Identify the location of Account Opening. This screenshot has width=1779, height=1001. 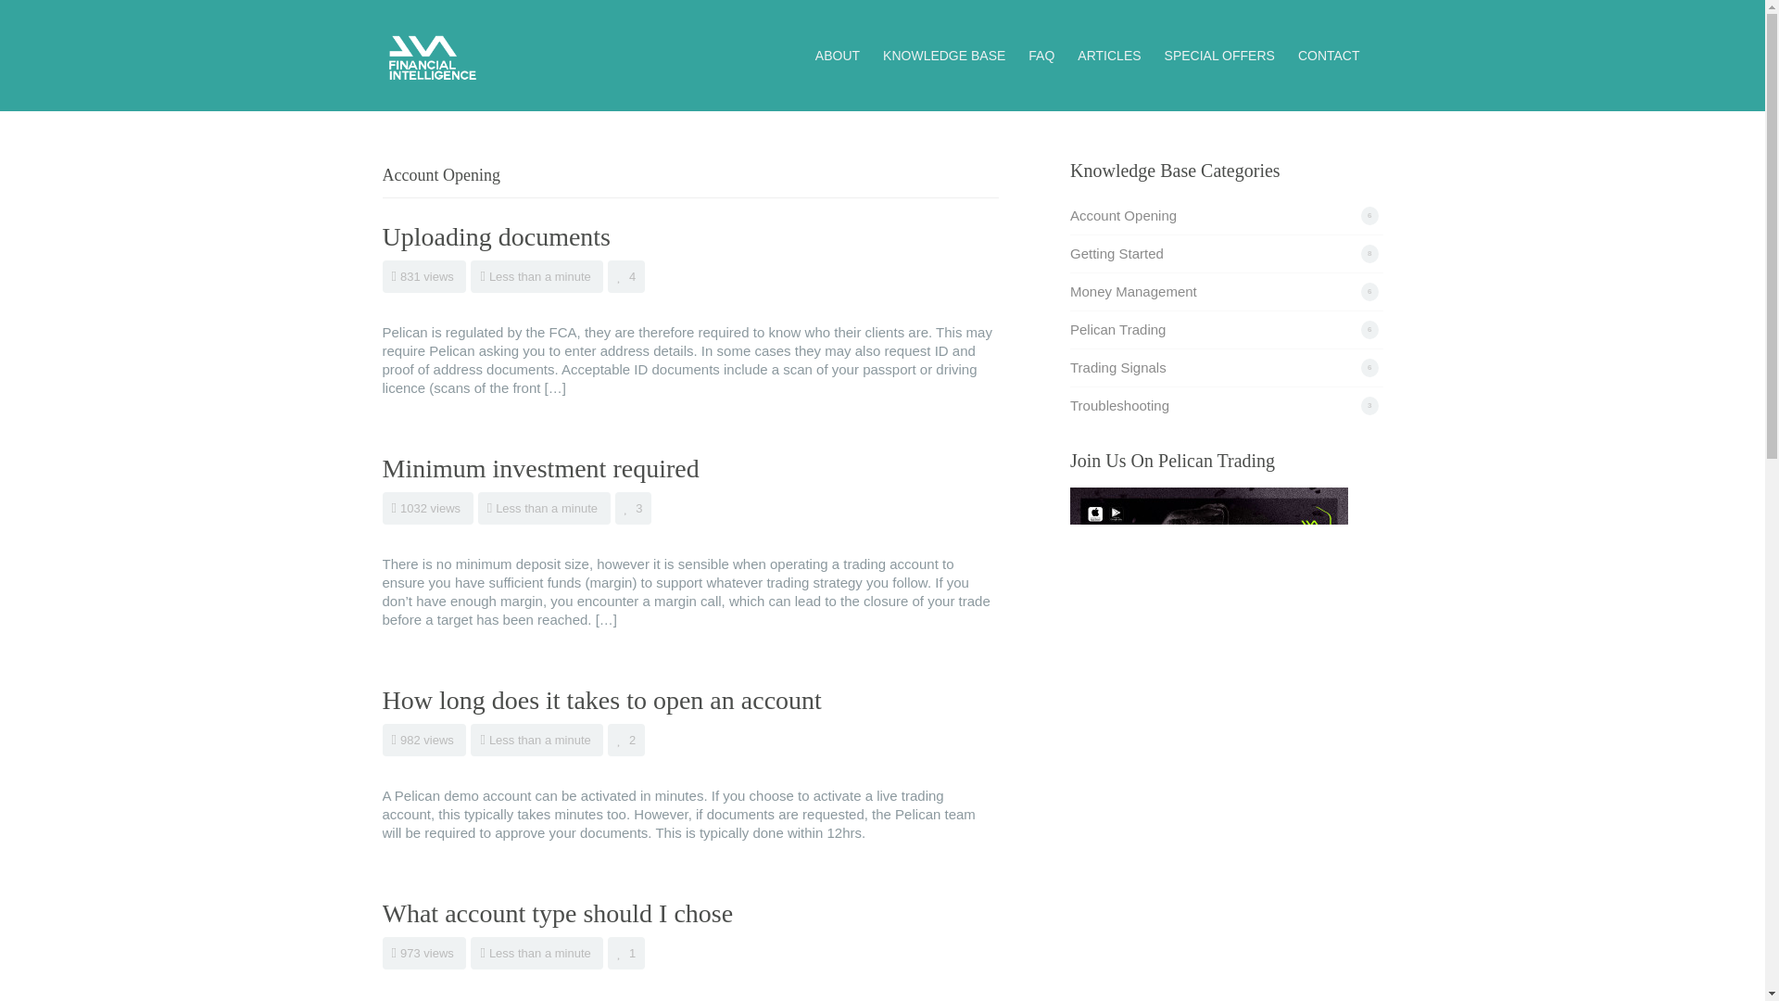
(1123, 215).